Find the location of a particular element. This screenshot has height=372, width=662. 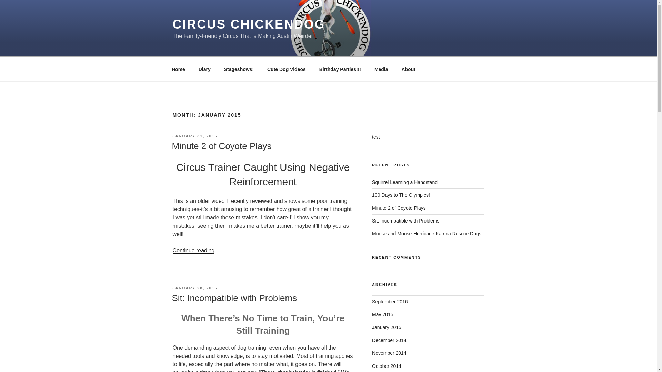

100 Days to The Olympics! is located at coordinates (401, 195).